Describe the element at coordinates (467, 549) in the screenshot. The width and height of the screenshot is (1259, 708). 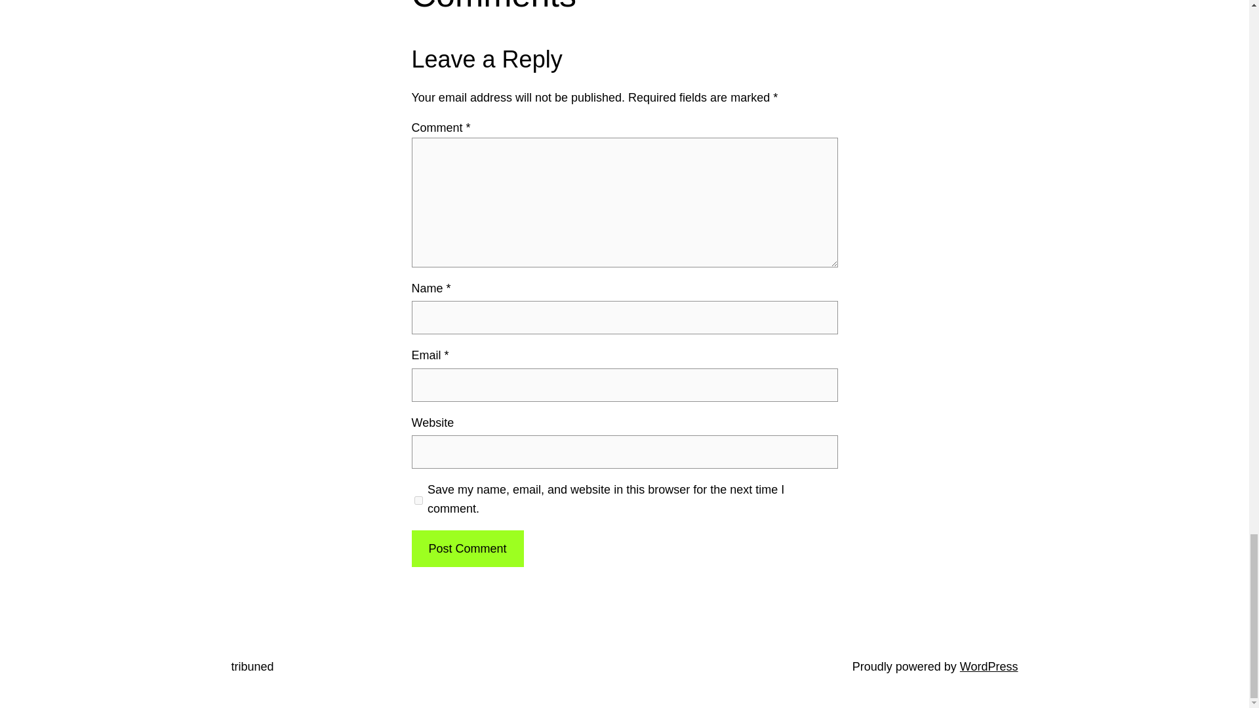
I see `Post Comment` at that location.